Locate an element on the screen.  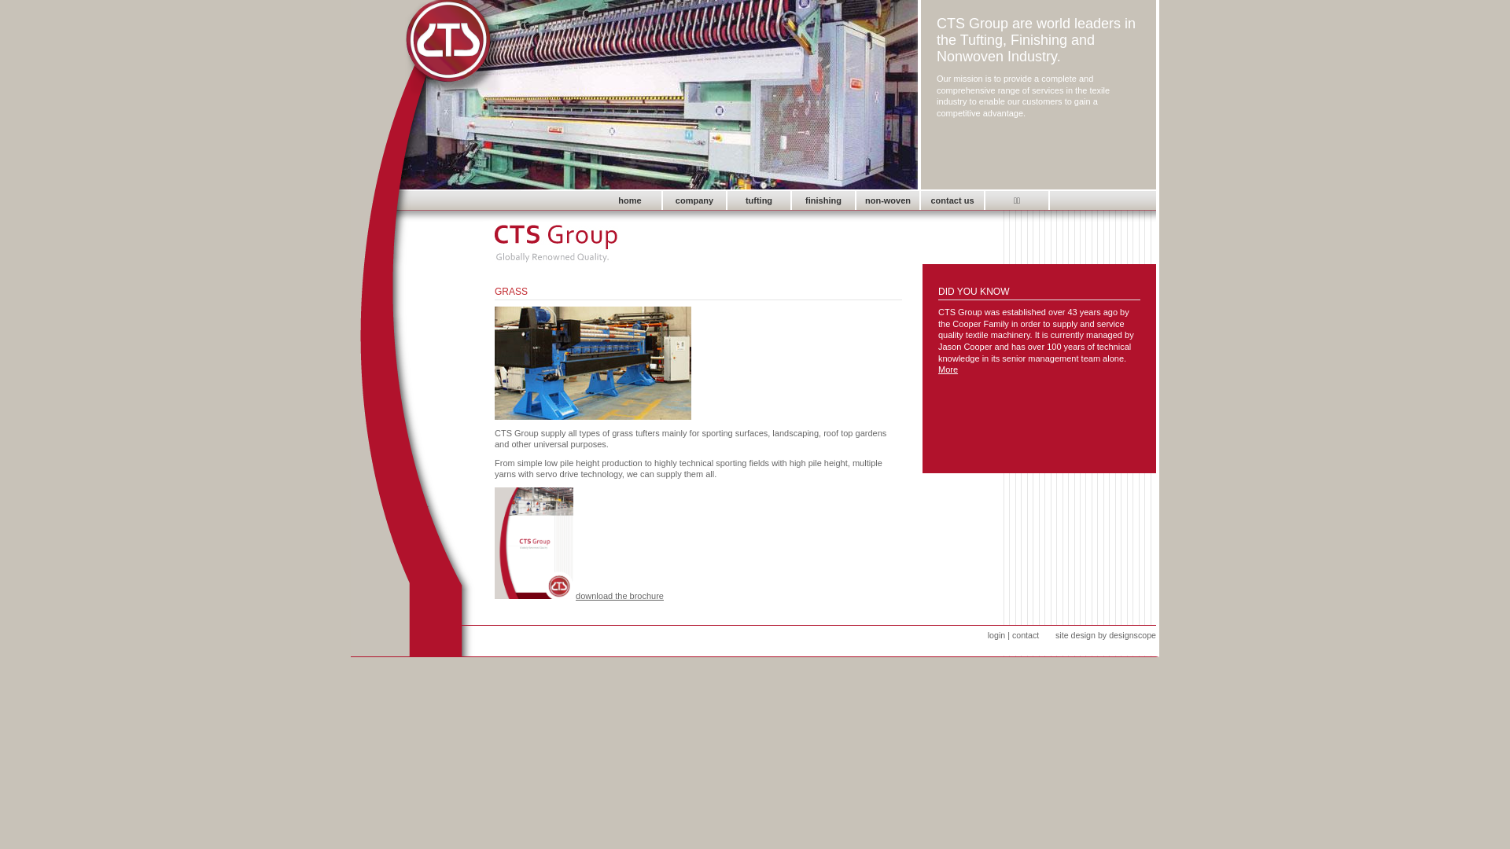
contact us is located at coordinates (952, 200).